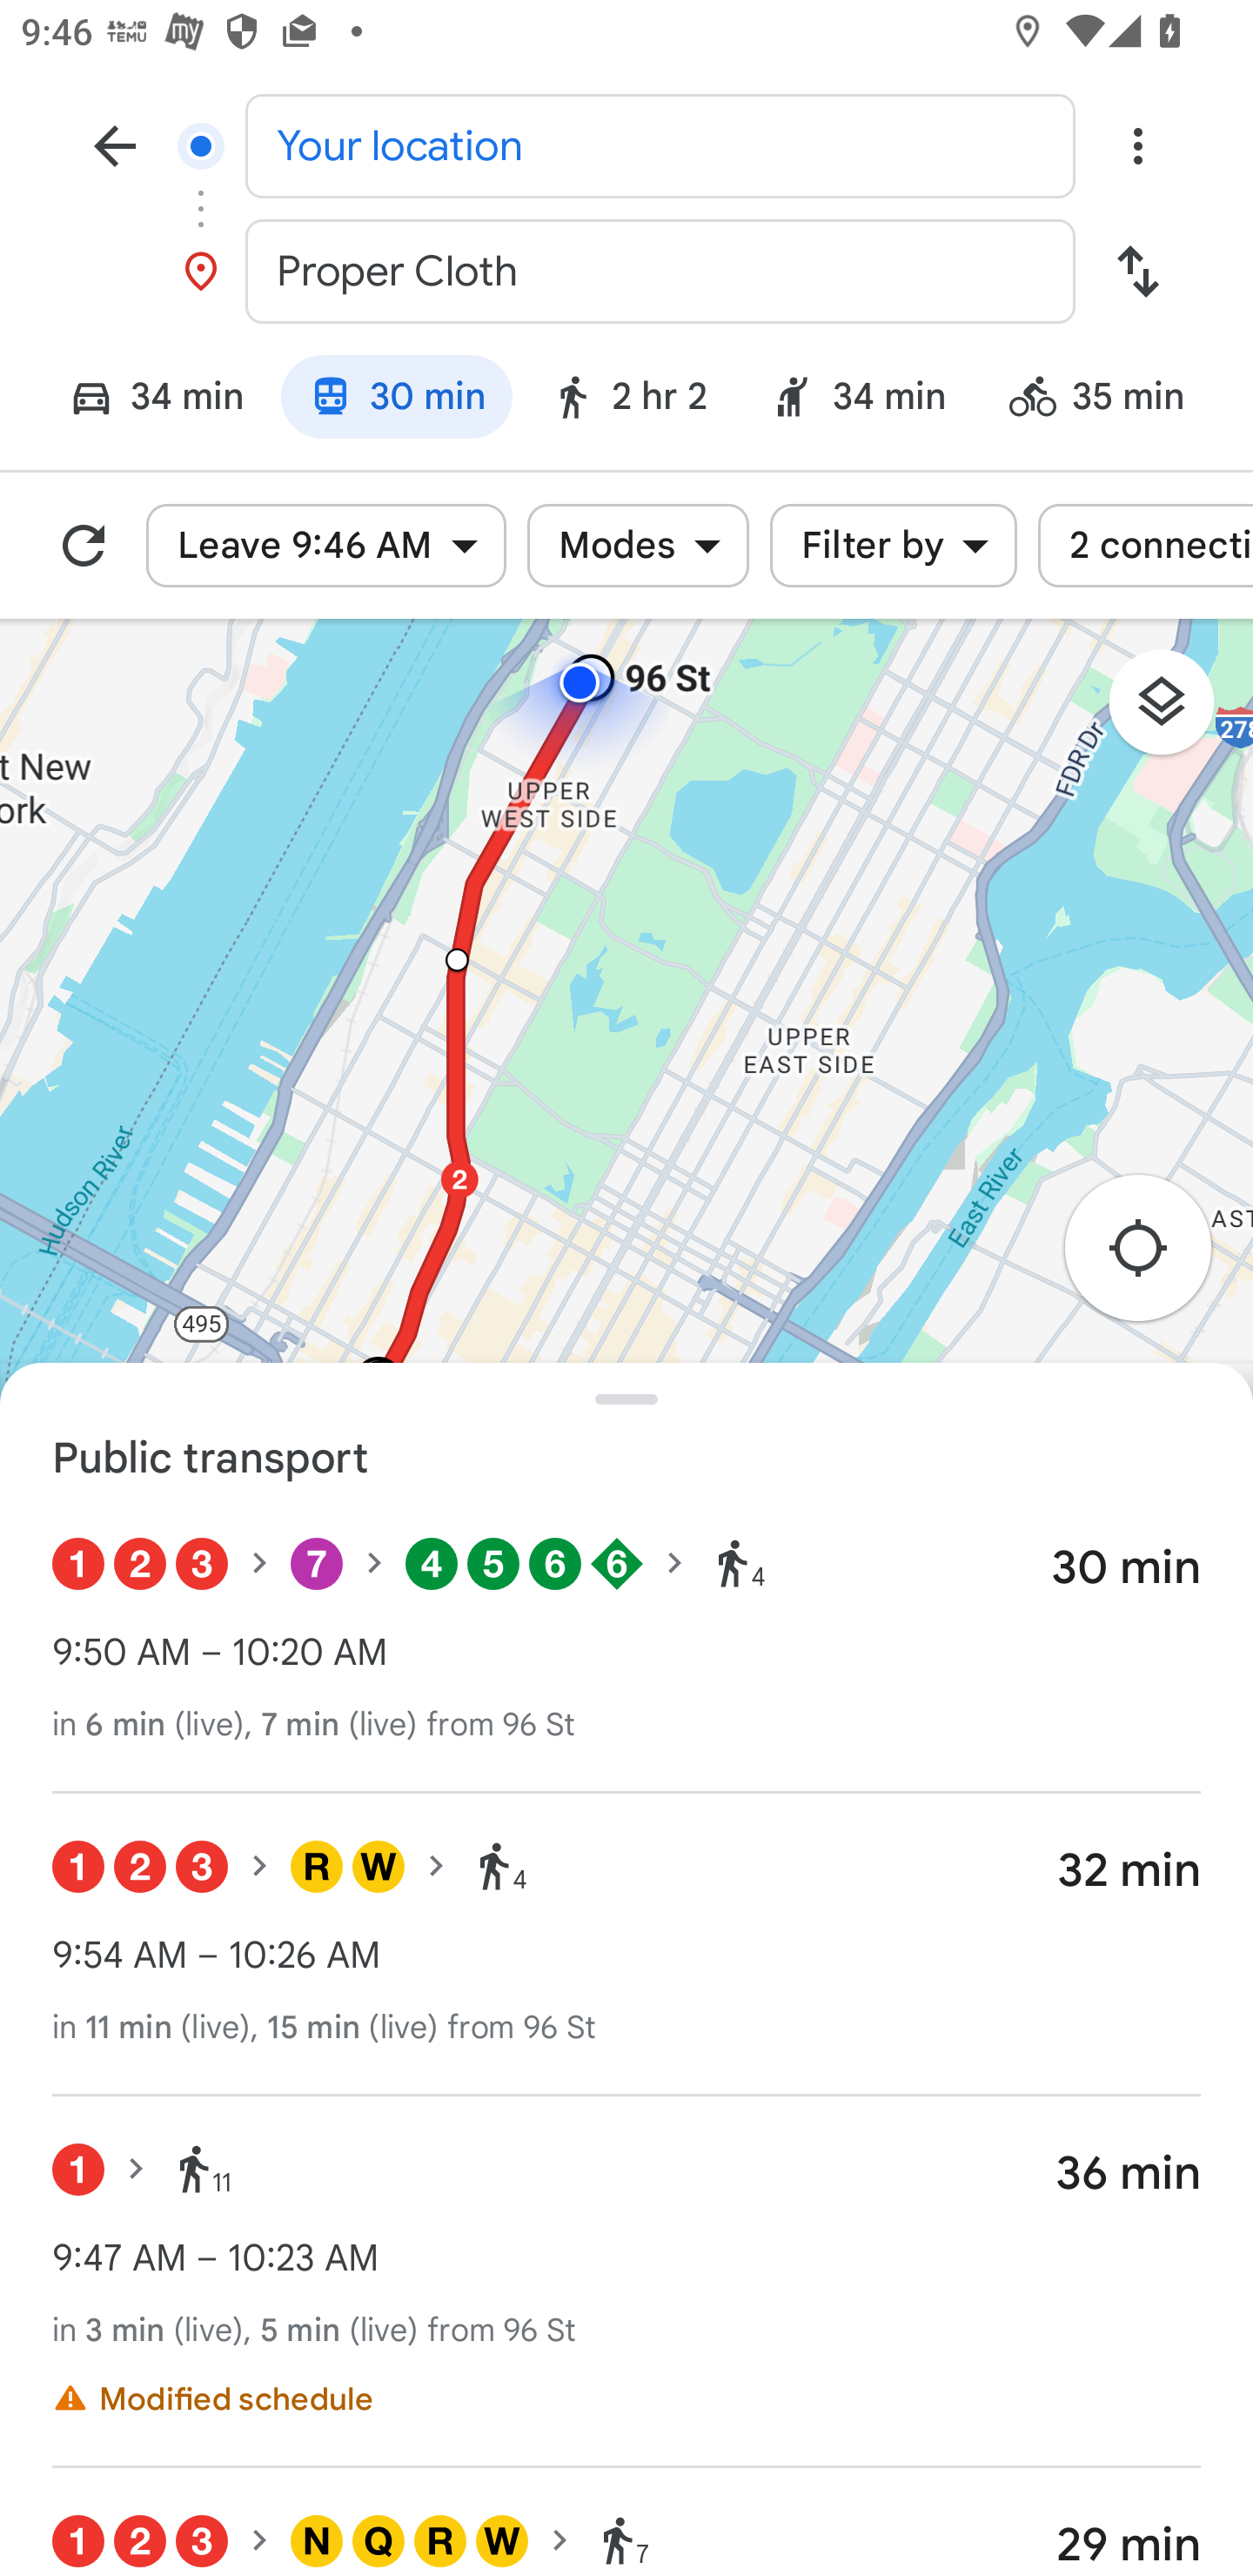 The height and width of the screenshot is (2576, 1253). I want to click on Layers, so click(1176, 712).